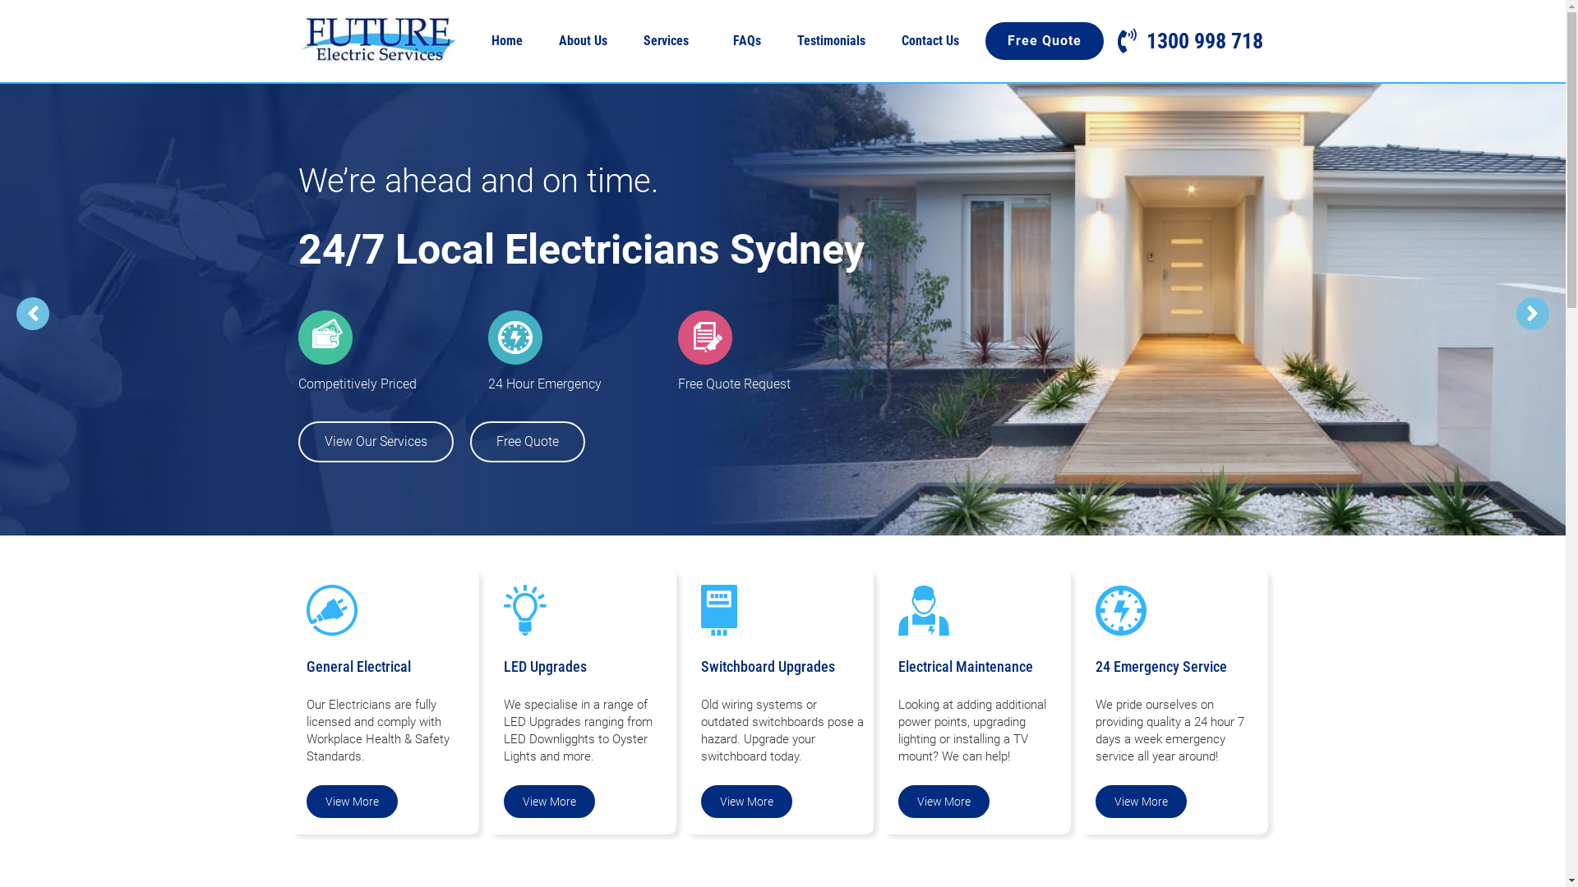 The image size is (1578, 887). What do you see at coordinates (669, 41) in the screenshot?
I see `Services` at bounding box center [669, 41].